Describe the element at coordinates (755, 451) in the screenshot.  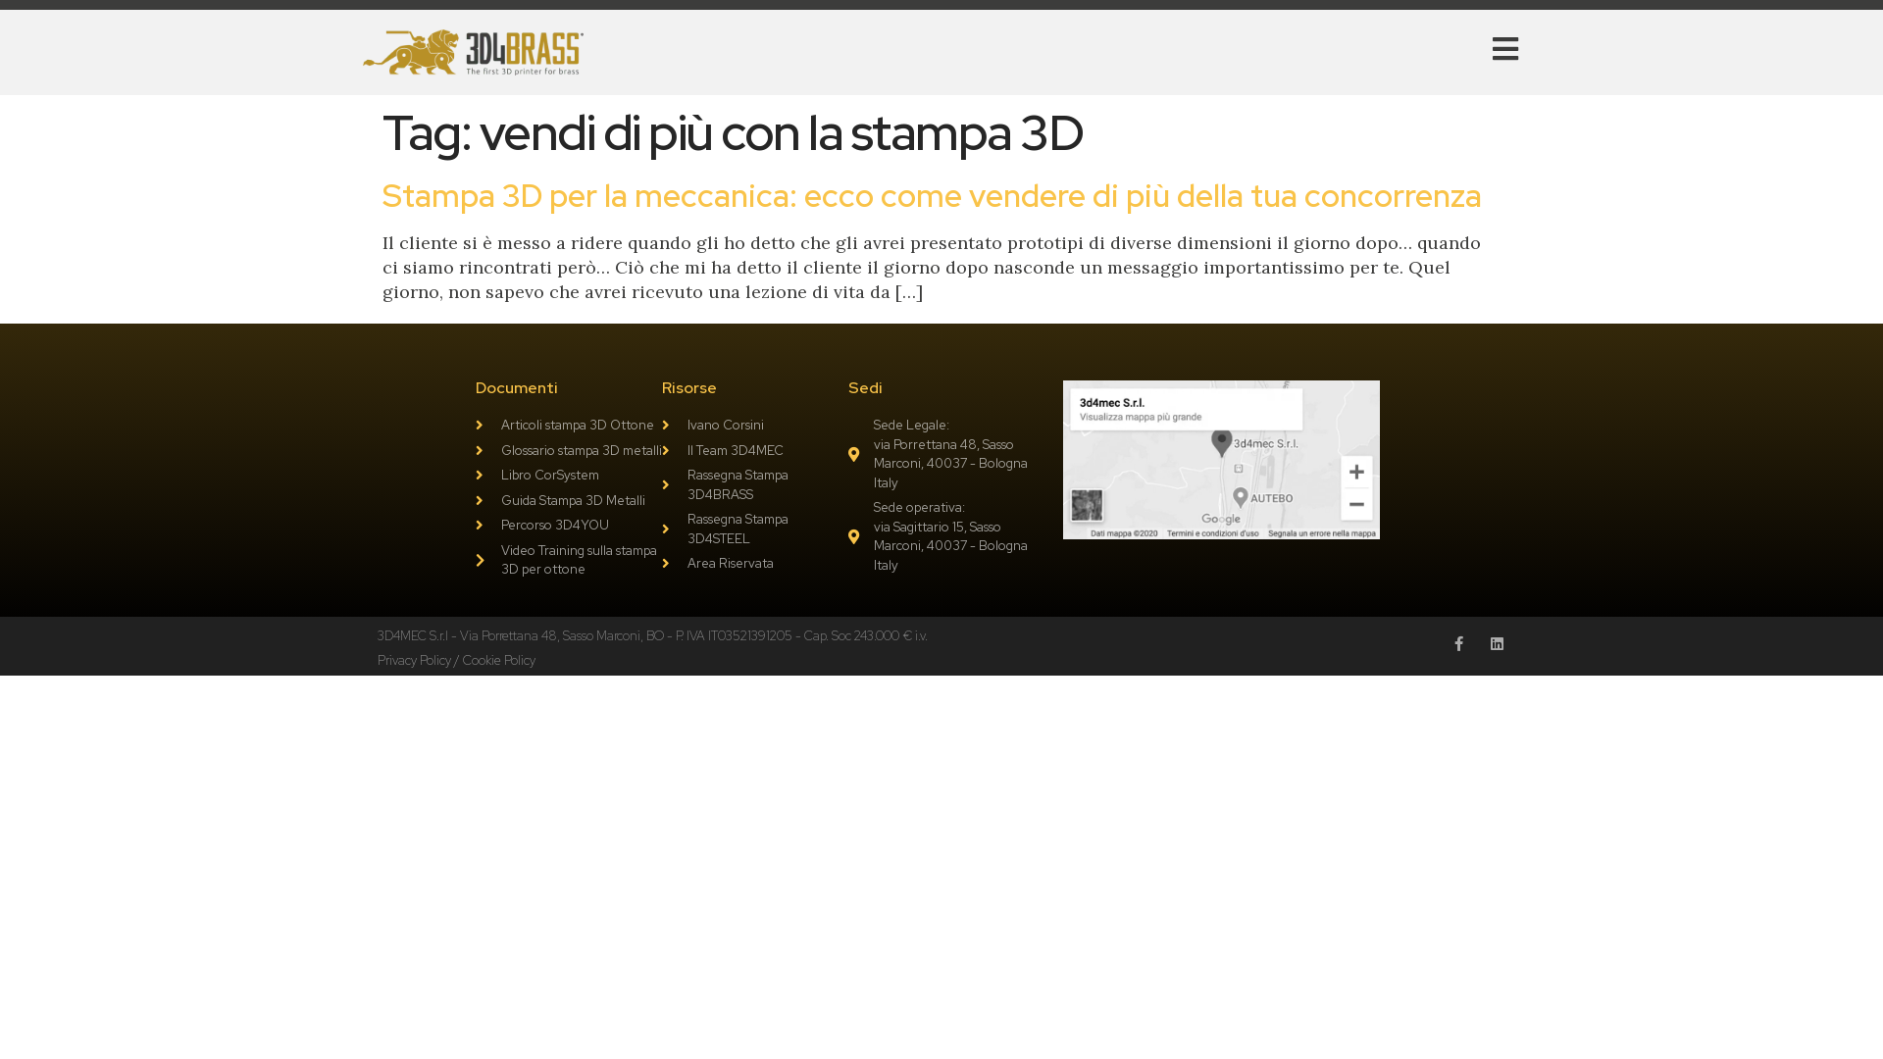
I see `Il Team 3D4MEC` at that location.